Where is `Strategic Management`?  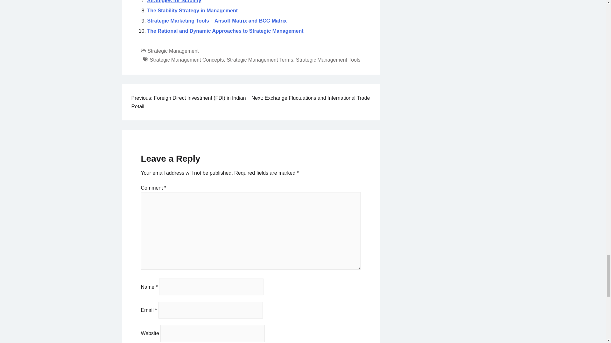 Strategic Management is located at coordinates (173, 51).